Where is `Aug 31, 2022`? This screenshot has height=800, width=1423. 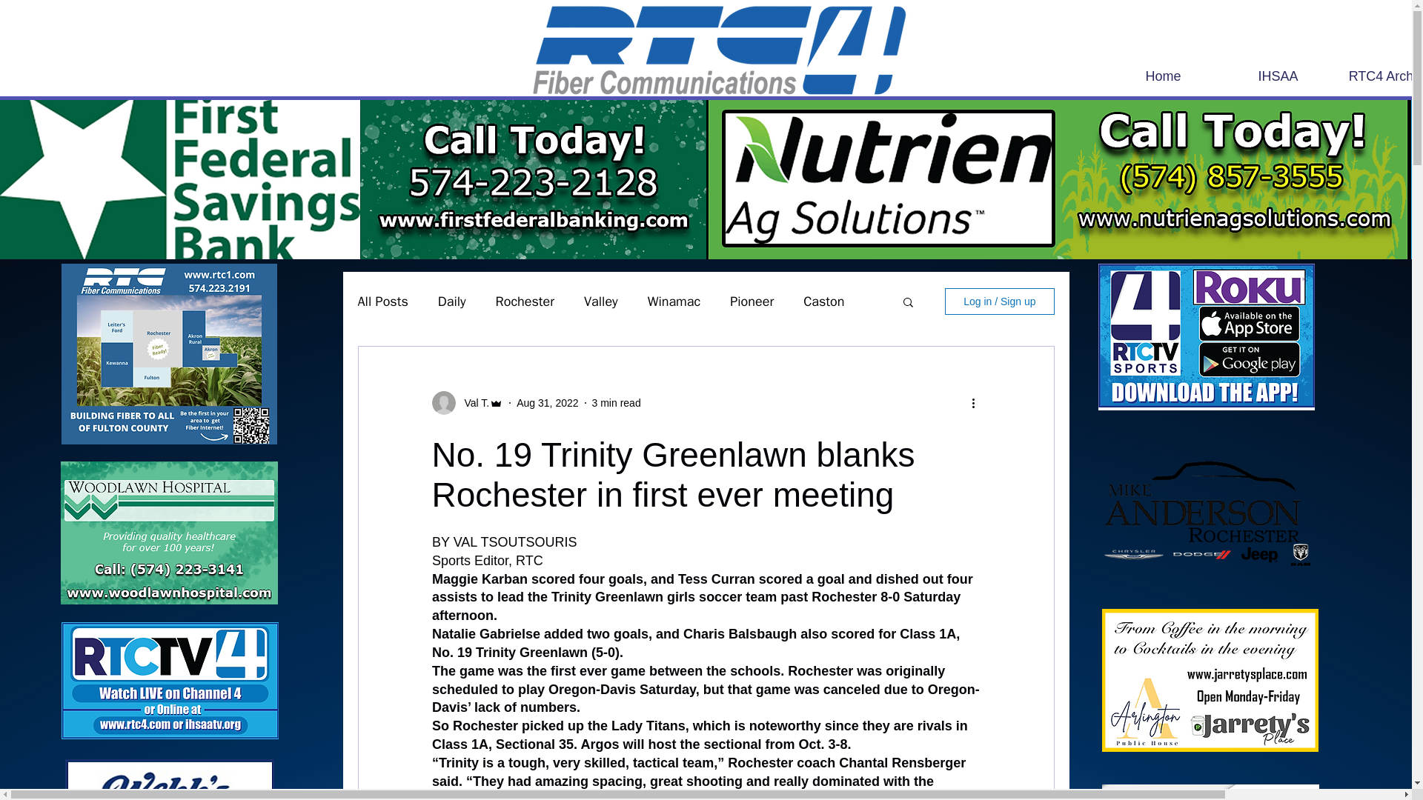 Aug 31, 2022 is located at coordinates (547, 402).